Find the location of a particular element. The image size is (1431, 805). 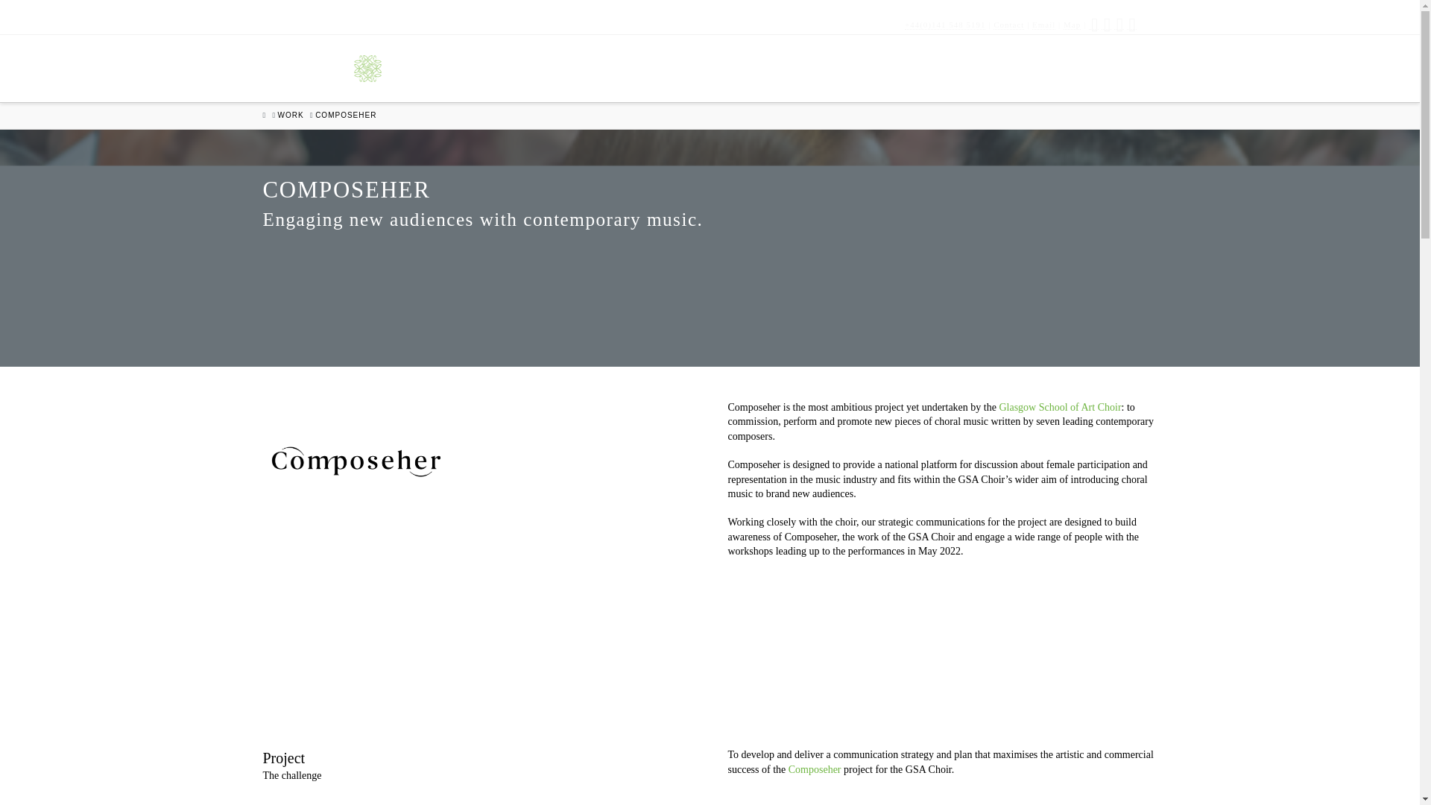

COMPOSEHER is located at coordinates (345, 115).